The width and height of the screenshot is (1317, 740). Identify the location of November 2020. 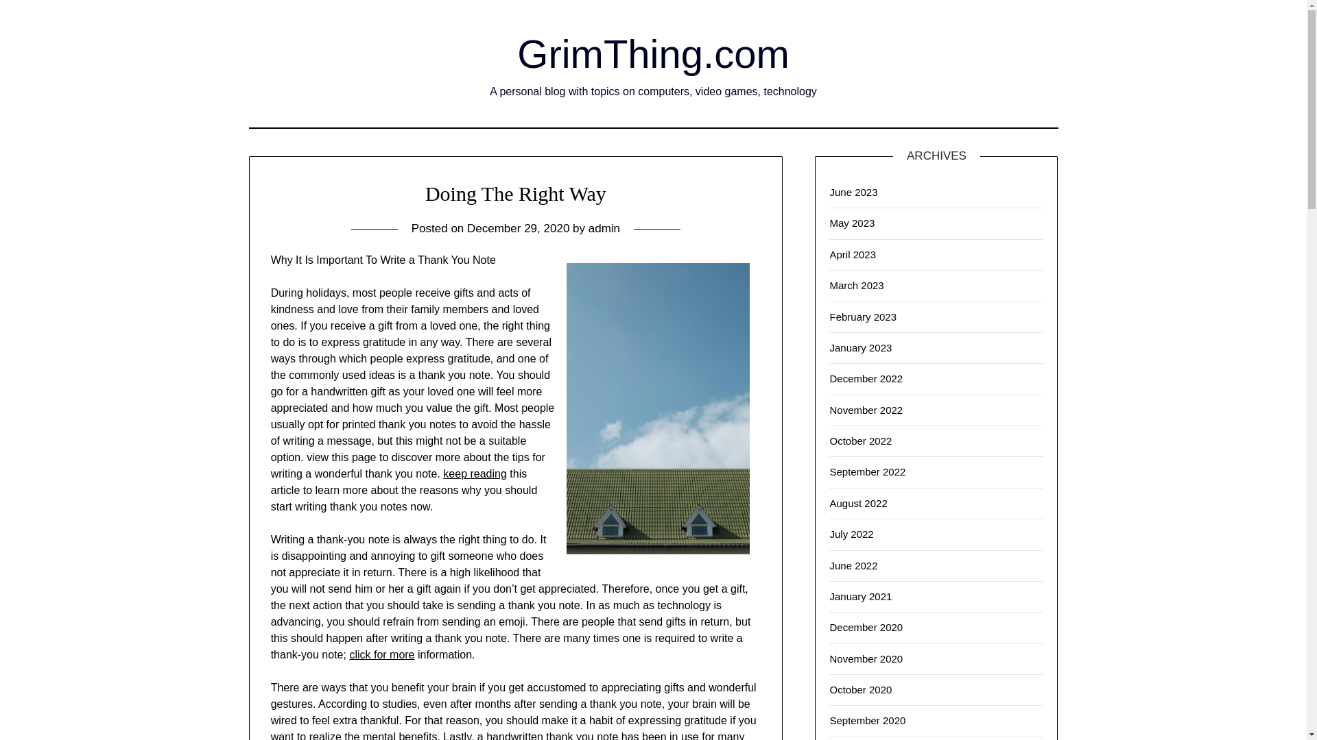
(866, 658).